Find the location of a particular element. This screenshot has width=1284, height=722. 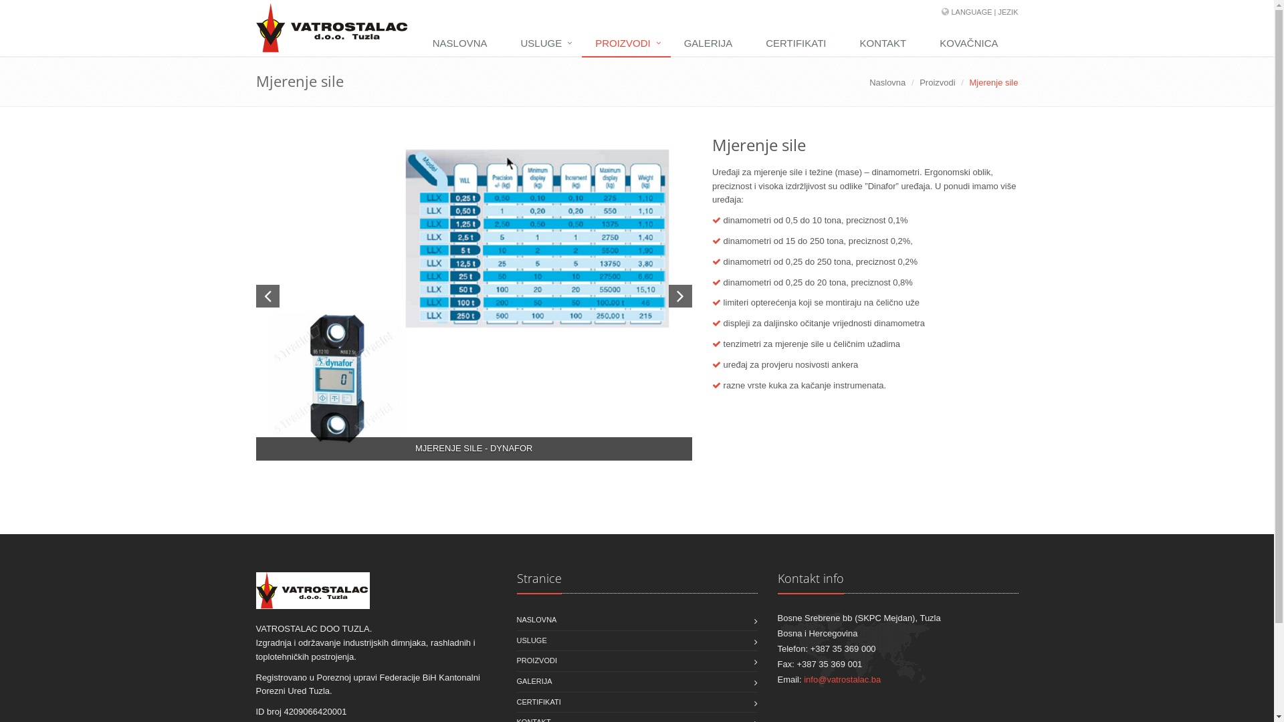

info@vatrostalac.ba is located at coordinates (843, 679).